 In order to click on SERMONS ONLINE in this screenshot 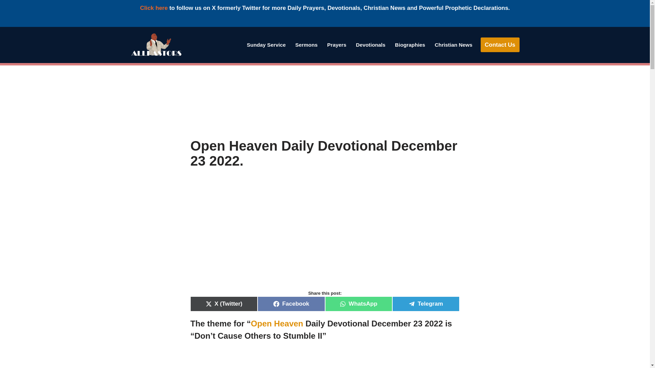, I will do `click(306, 44)`.